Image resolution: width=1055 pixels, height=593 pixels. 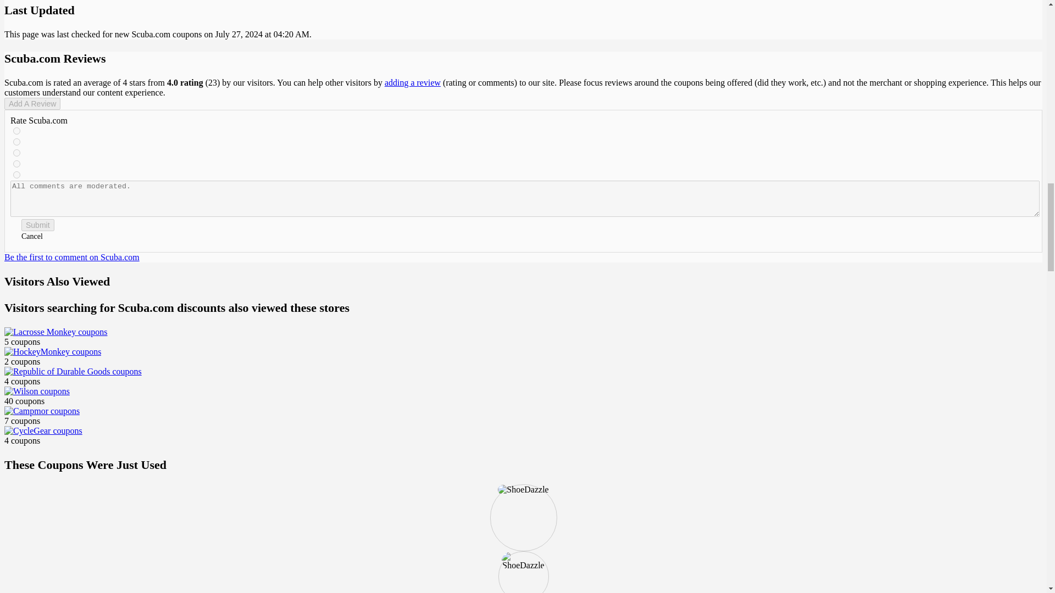 What do you see at coordinates (55, 332) in the screenshot?
I see `Lacrosse Monkey coupons` at bounding box center [55, 332].